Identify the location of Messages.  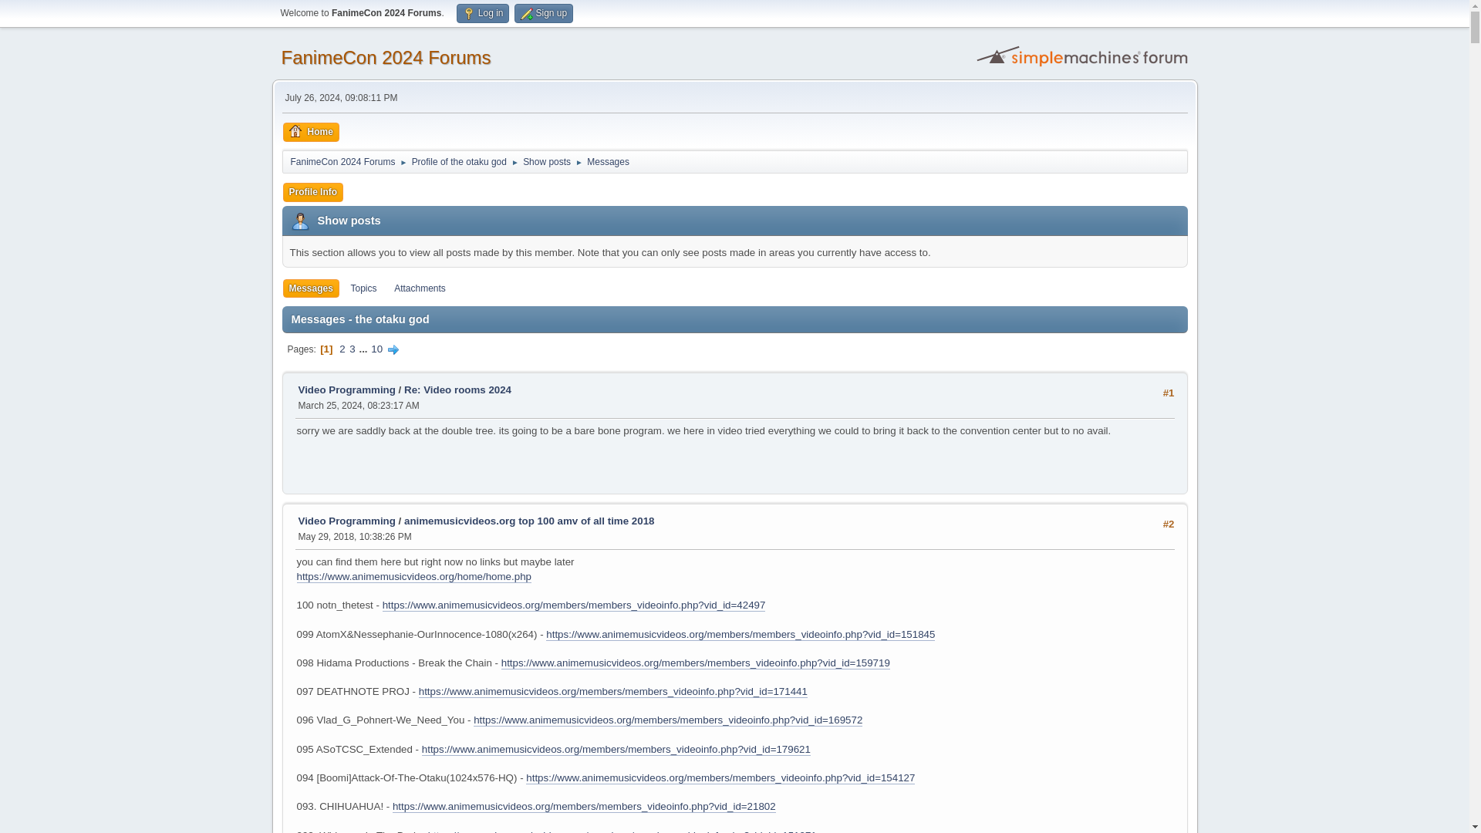
(608, 159).